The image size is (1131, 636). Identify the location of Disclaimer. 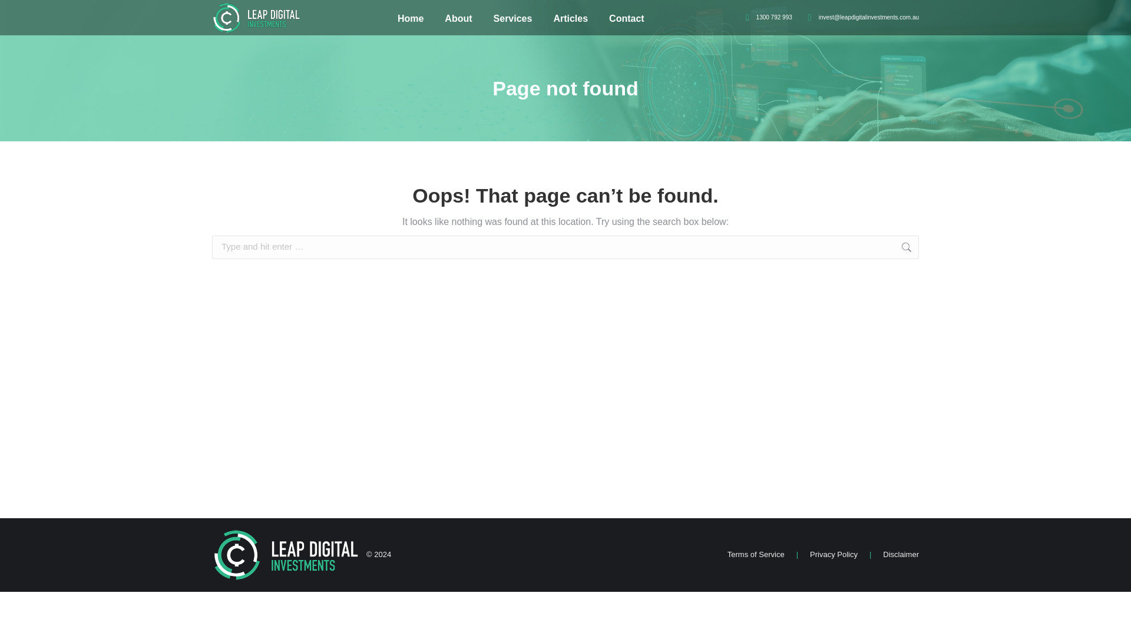
(901, 555).